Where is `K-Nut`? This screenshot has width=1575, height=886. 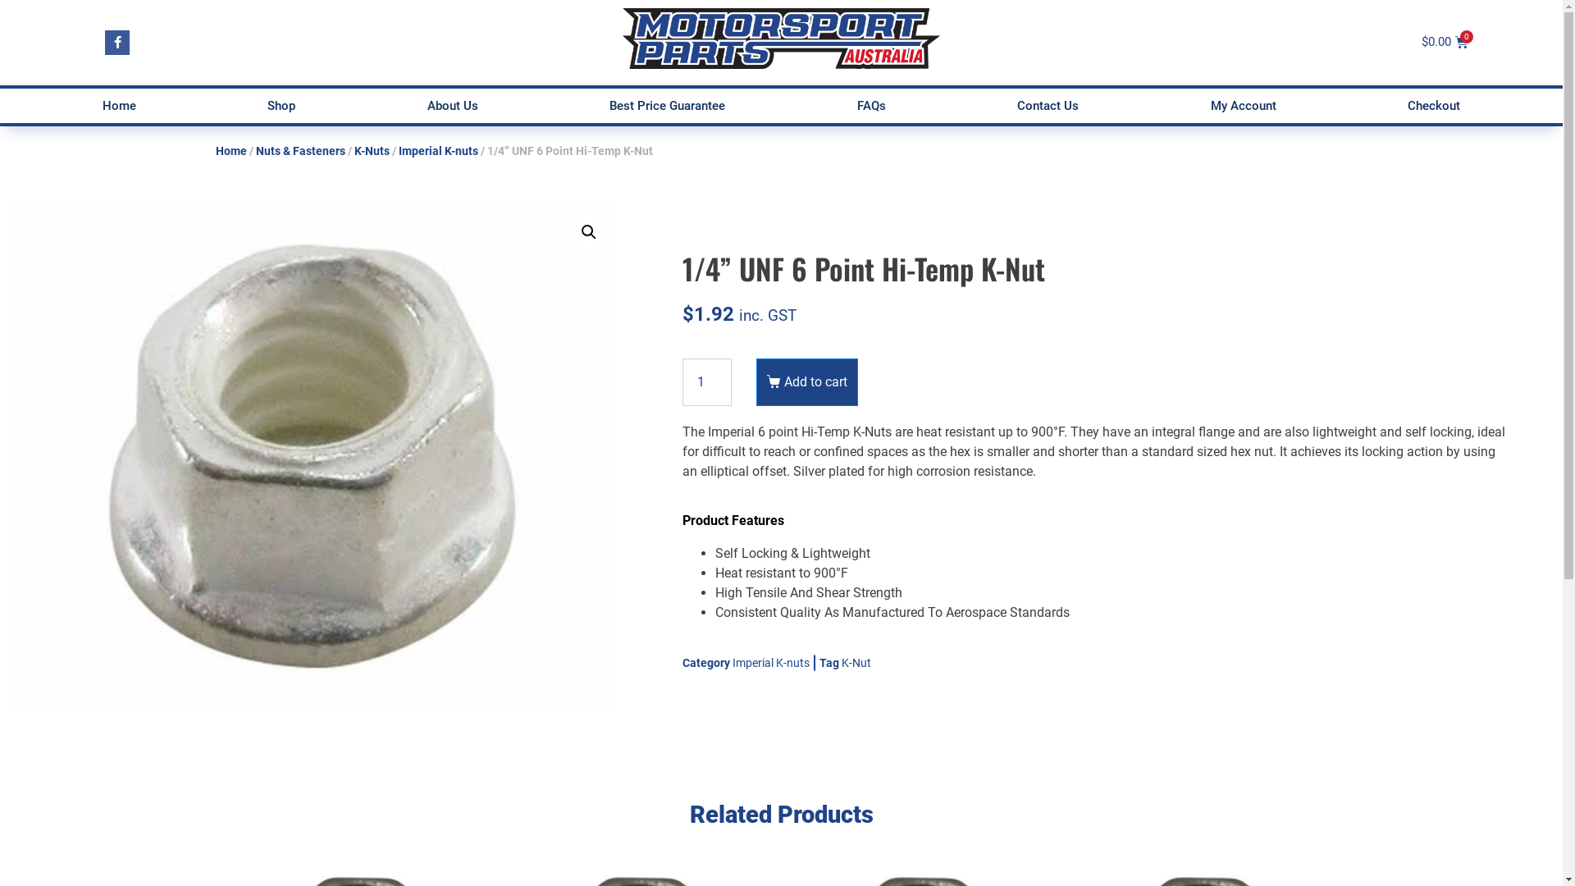
K-Nut is located at coordinates (856, 663).